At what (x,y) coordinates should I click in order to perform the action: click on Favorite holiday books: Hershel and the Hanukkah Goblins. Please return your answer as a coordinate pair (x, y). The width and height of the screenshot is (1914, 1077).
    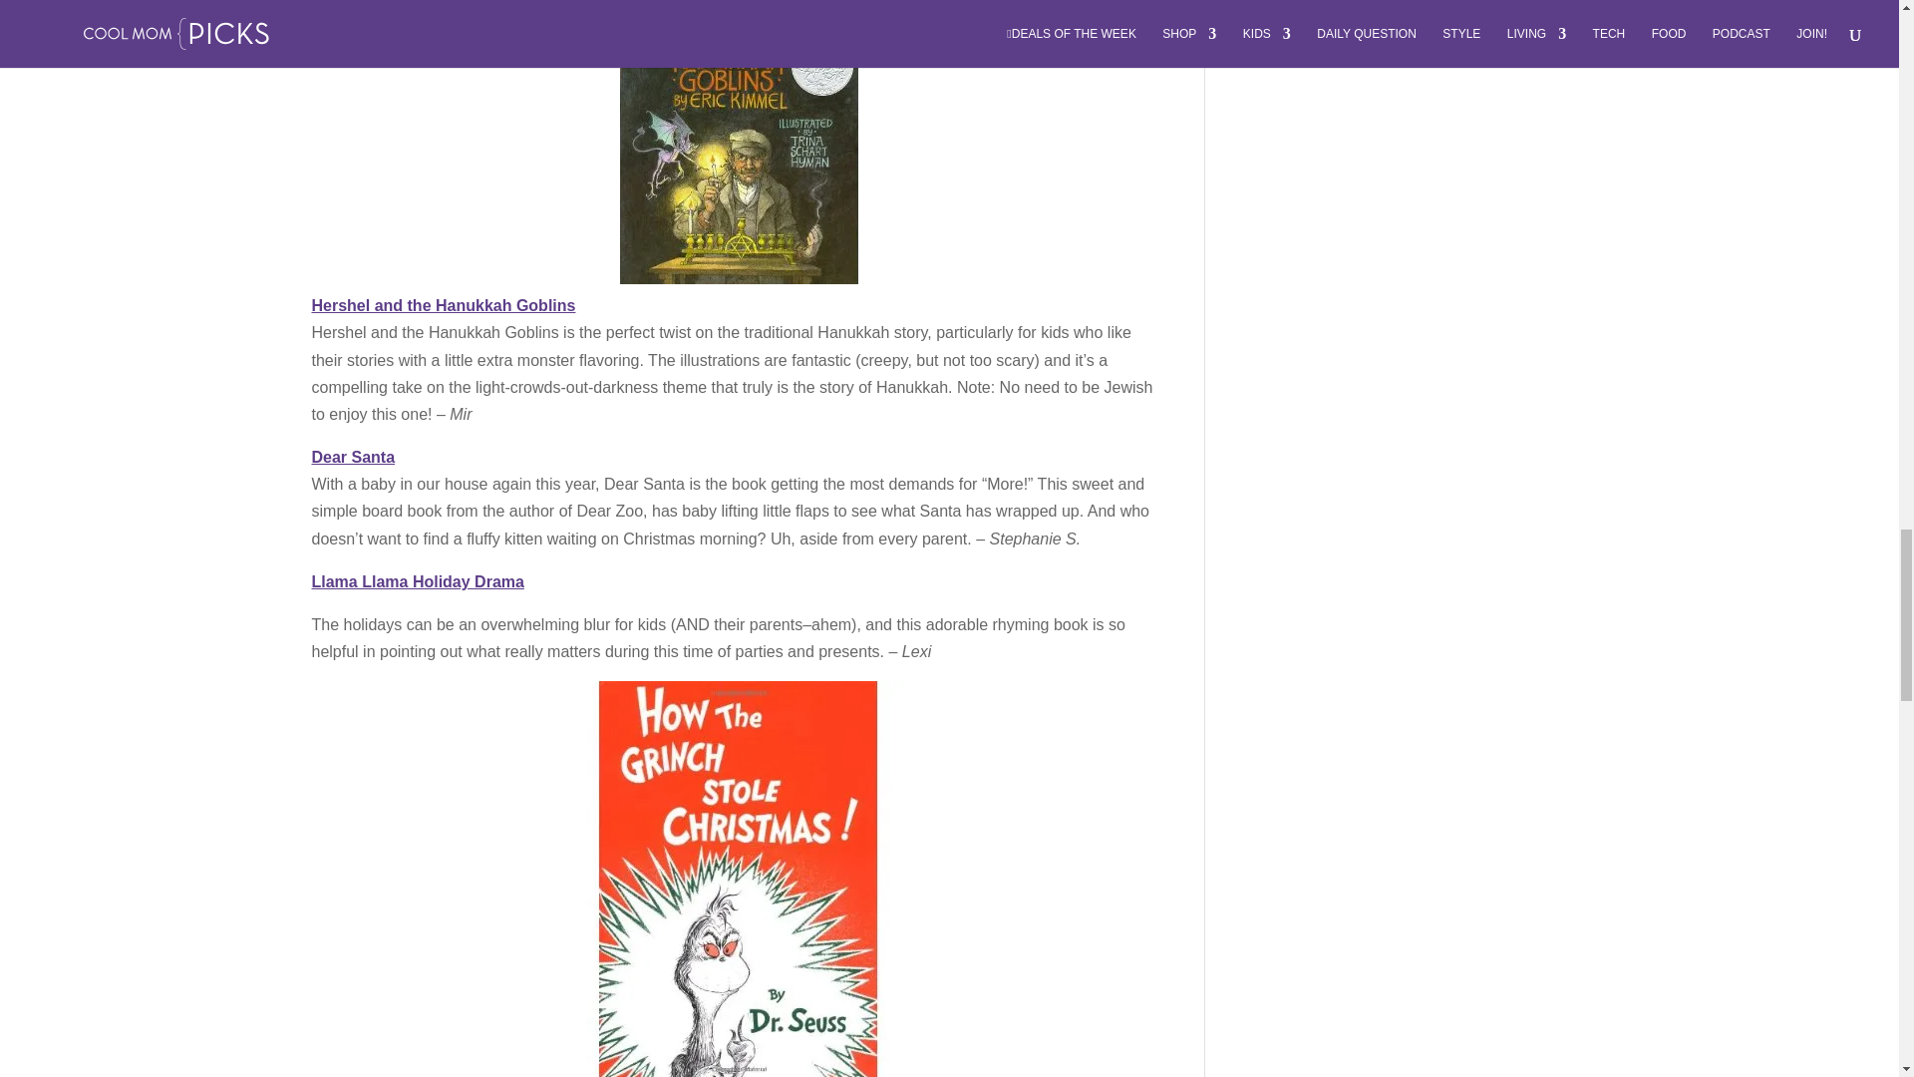
    Looking at the image, I should click on (739, 142).